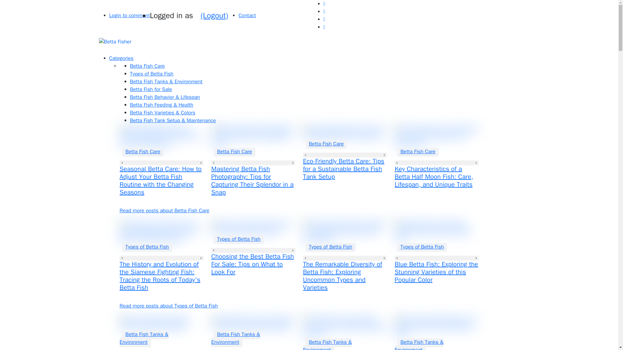 The width and height of the screenshot is (623, 350). Describe the element at coordinates (121, 58) in the screenshot. I see `Categories` at that location.